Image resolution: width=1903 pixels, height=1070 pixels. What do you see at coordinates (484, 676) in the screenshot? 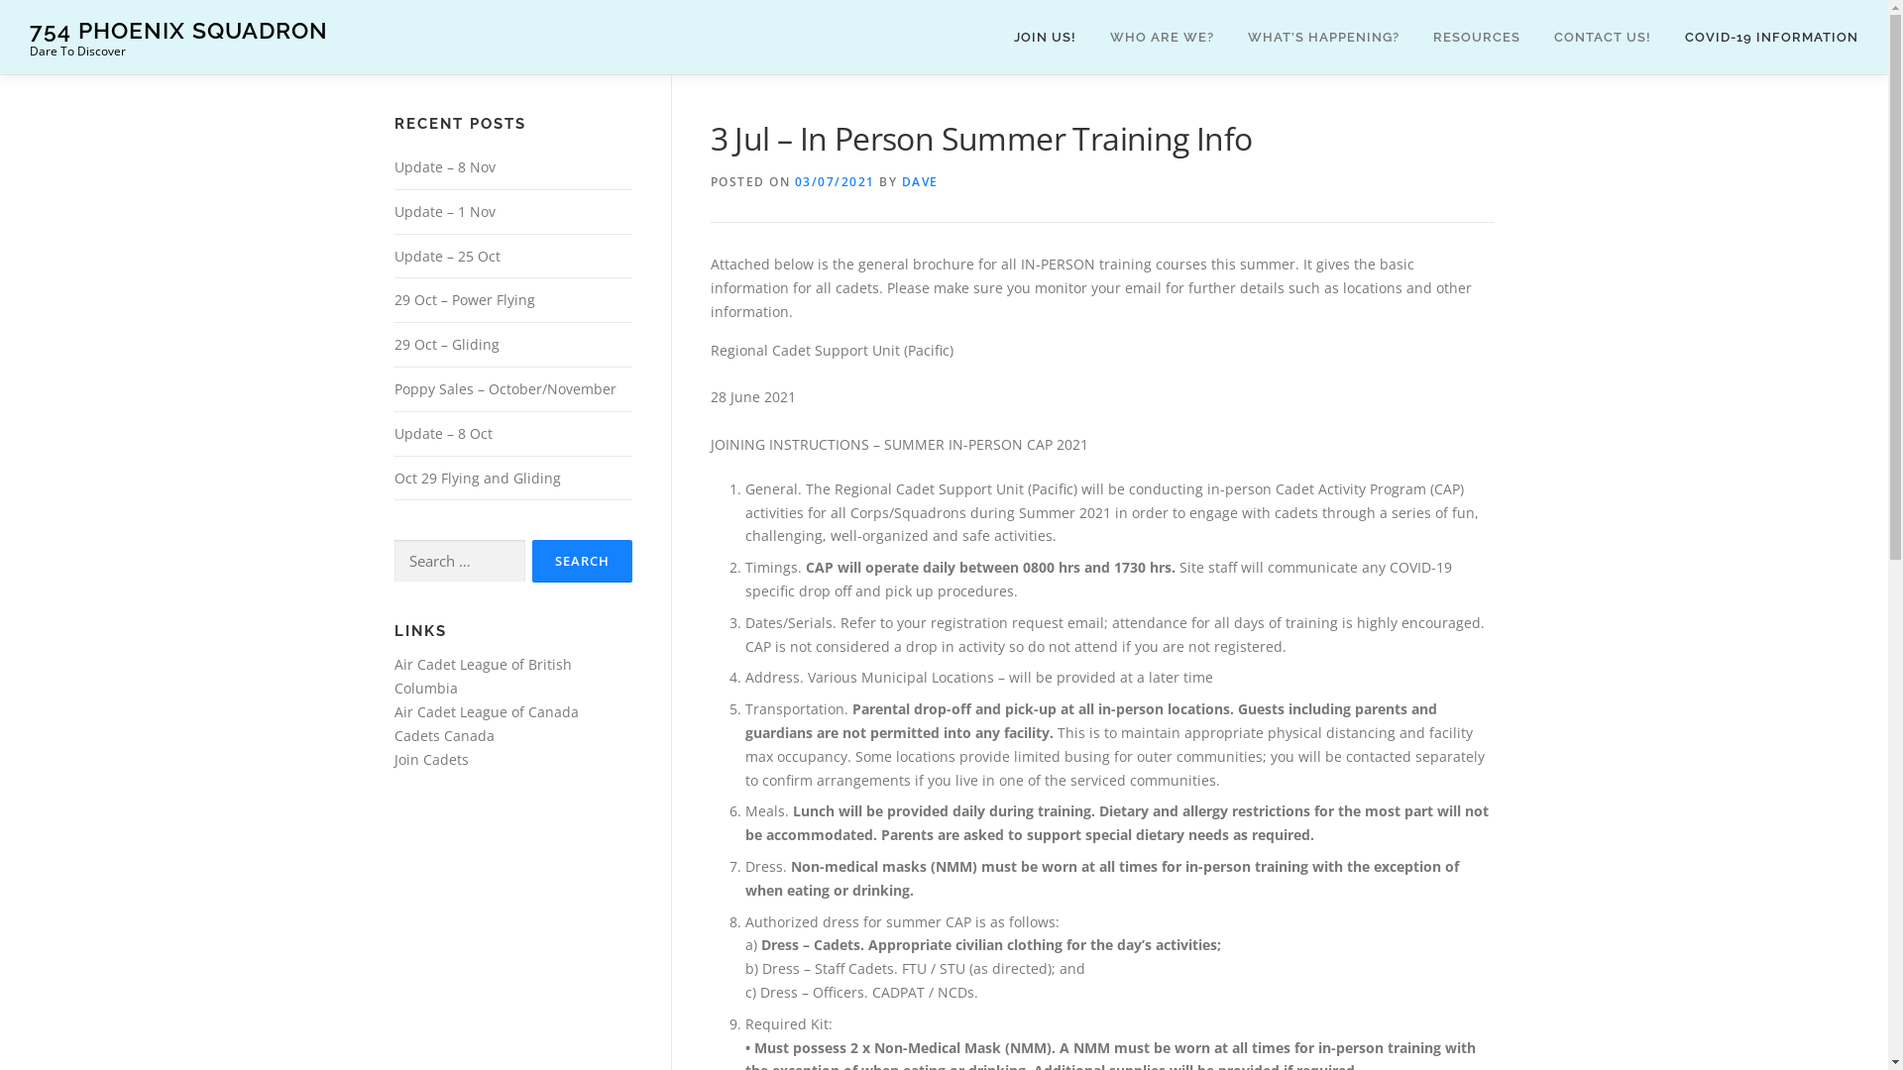
I see `Air Cadet League of British Columbia` at bounding box center [484, 676].